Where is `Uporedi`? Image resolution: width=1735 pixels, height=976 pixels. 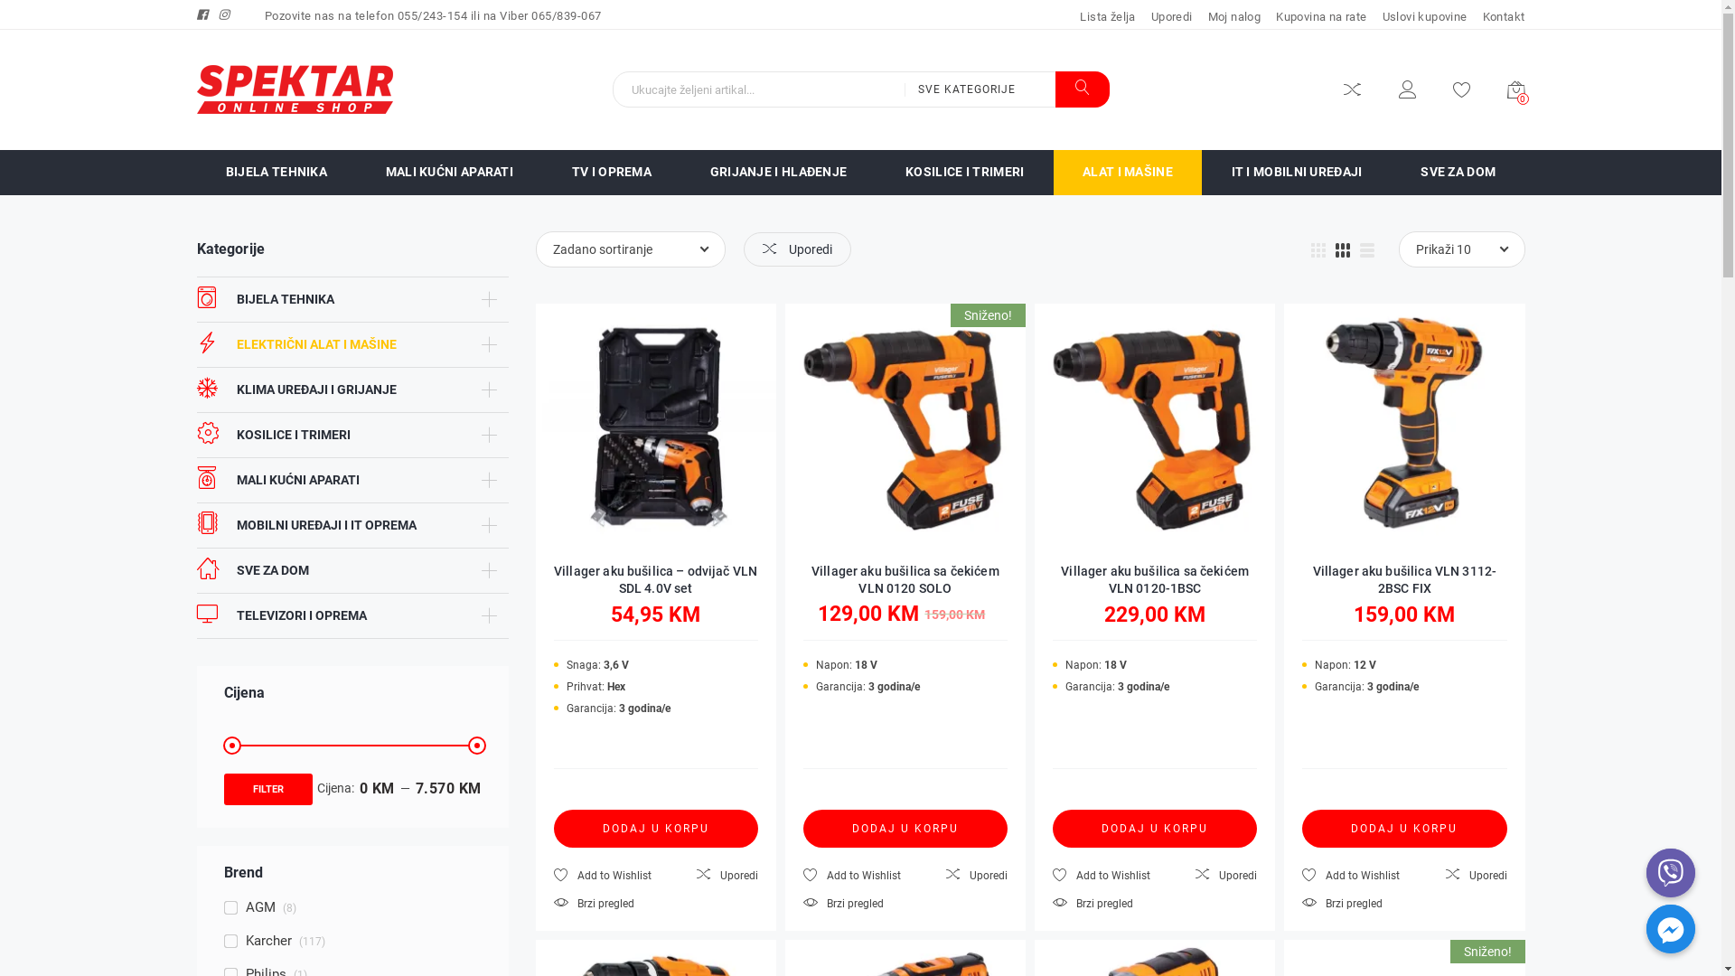
Uporedi is located at coordinates (1226, 876).